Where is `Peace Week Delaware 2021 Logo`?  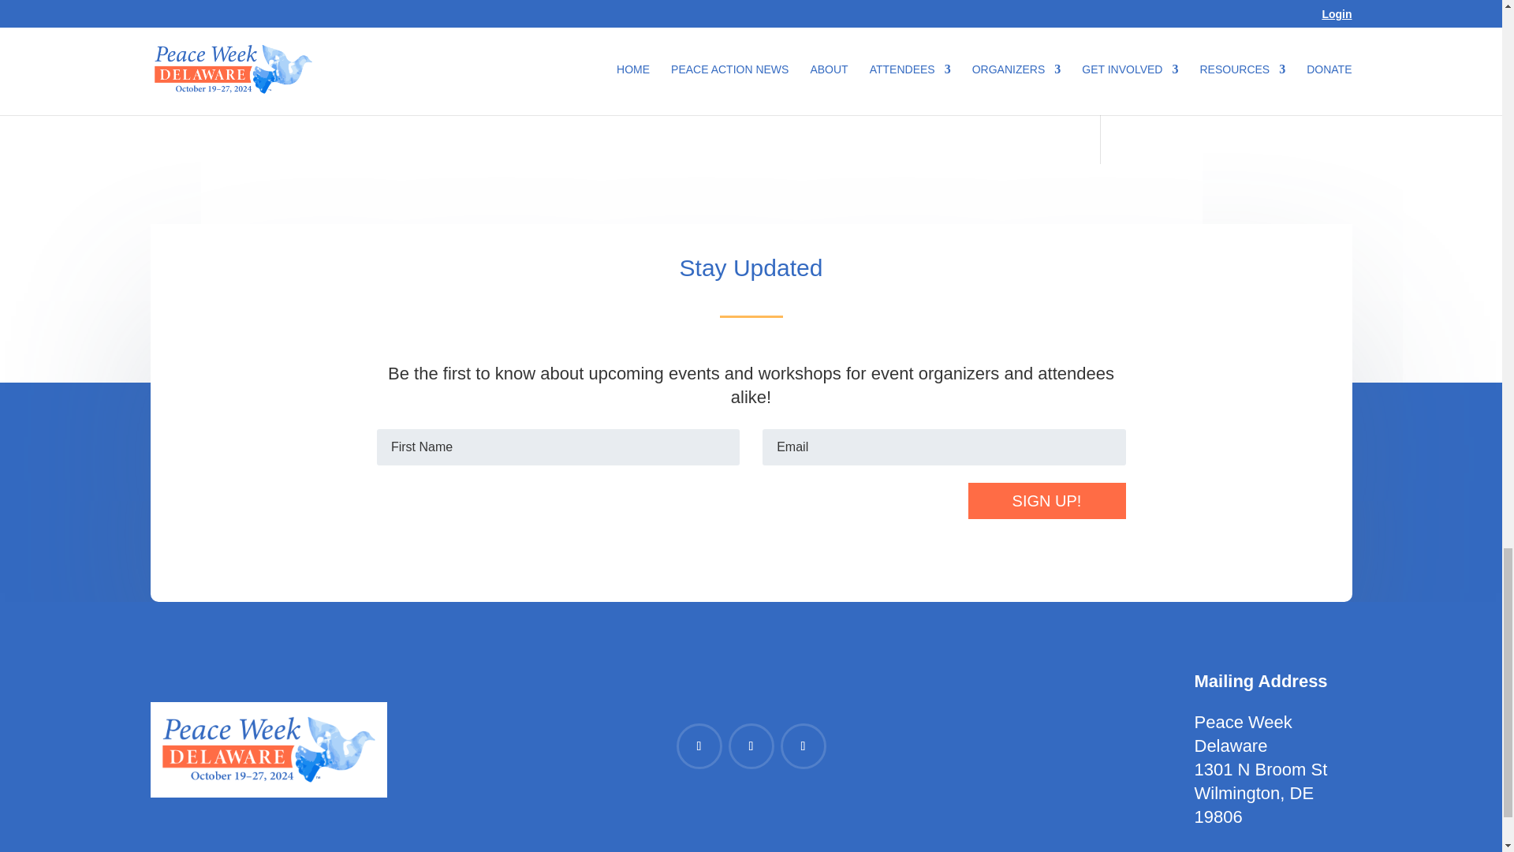
Peace Week Delaware 2021 Logo is located at coordinates (268, 749).